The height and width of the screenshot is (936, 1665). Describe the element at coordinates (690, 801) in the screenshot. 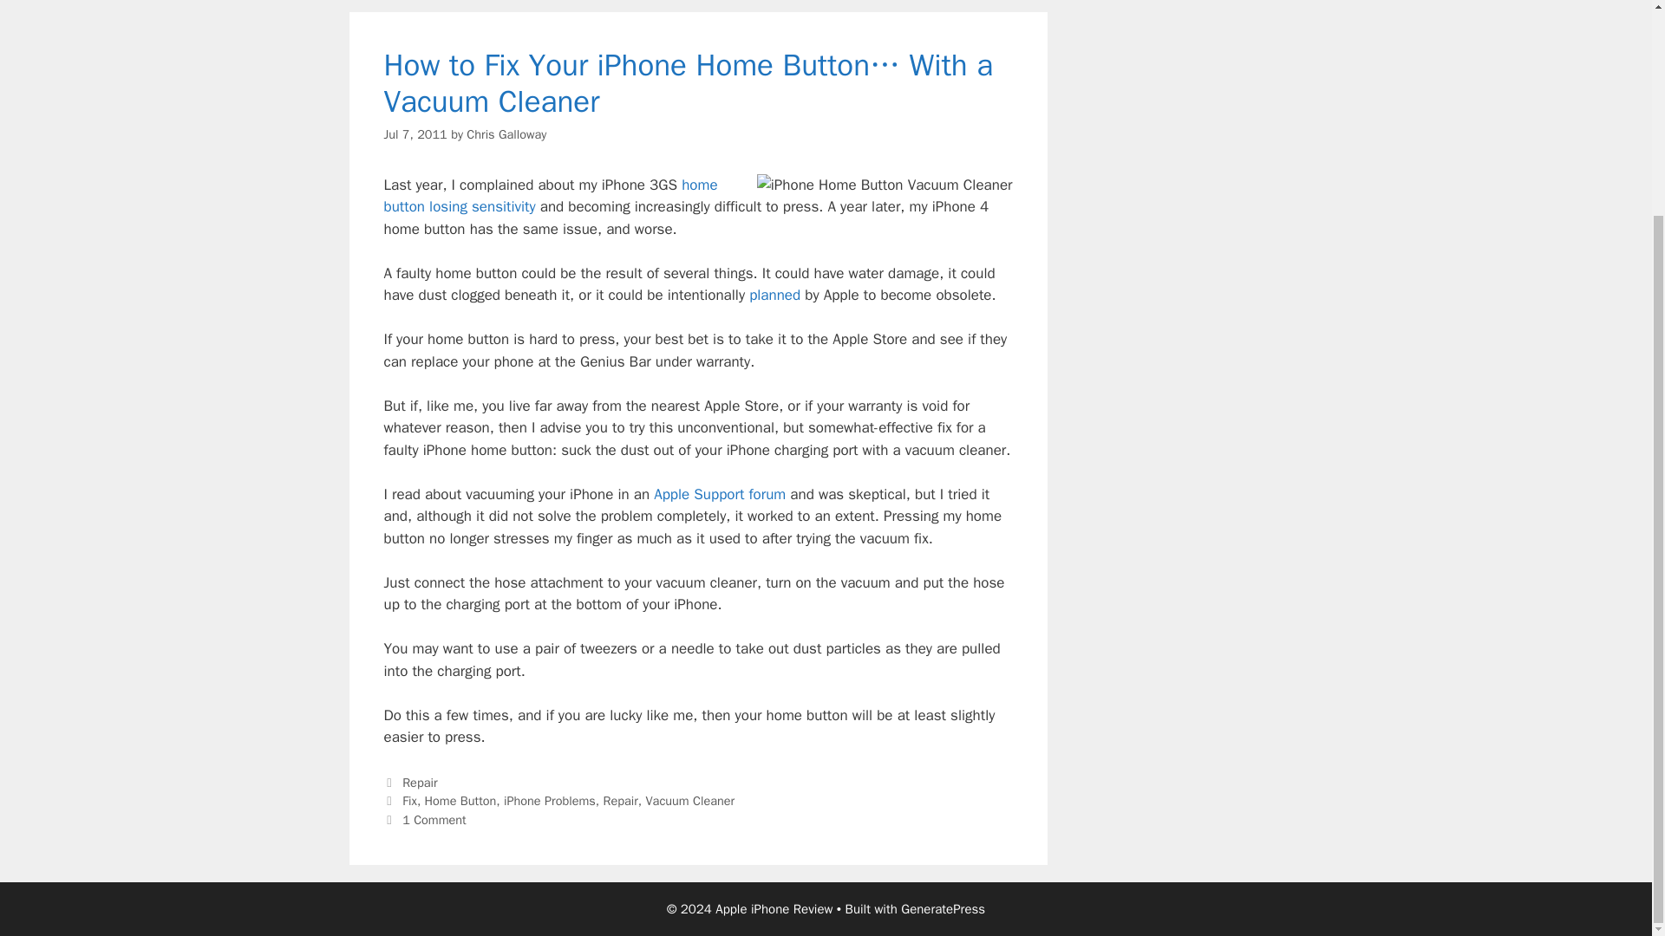

I see `Vacuum Cleaner` at that location.